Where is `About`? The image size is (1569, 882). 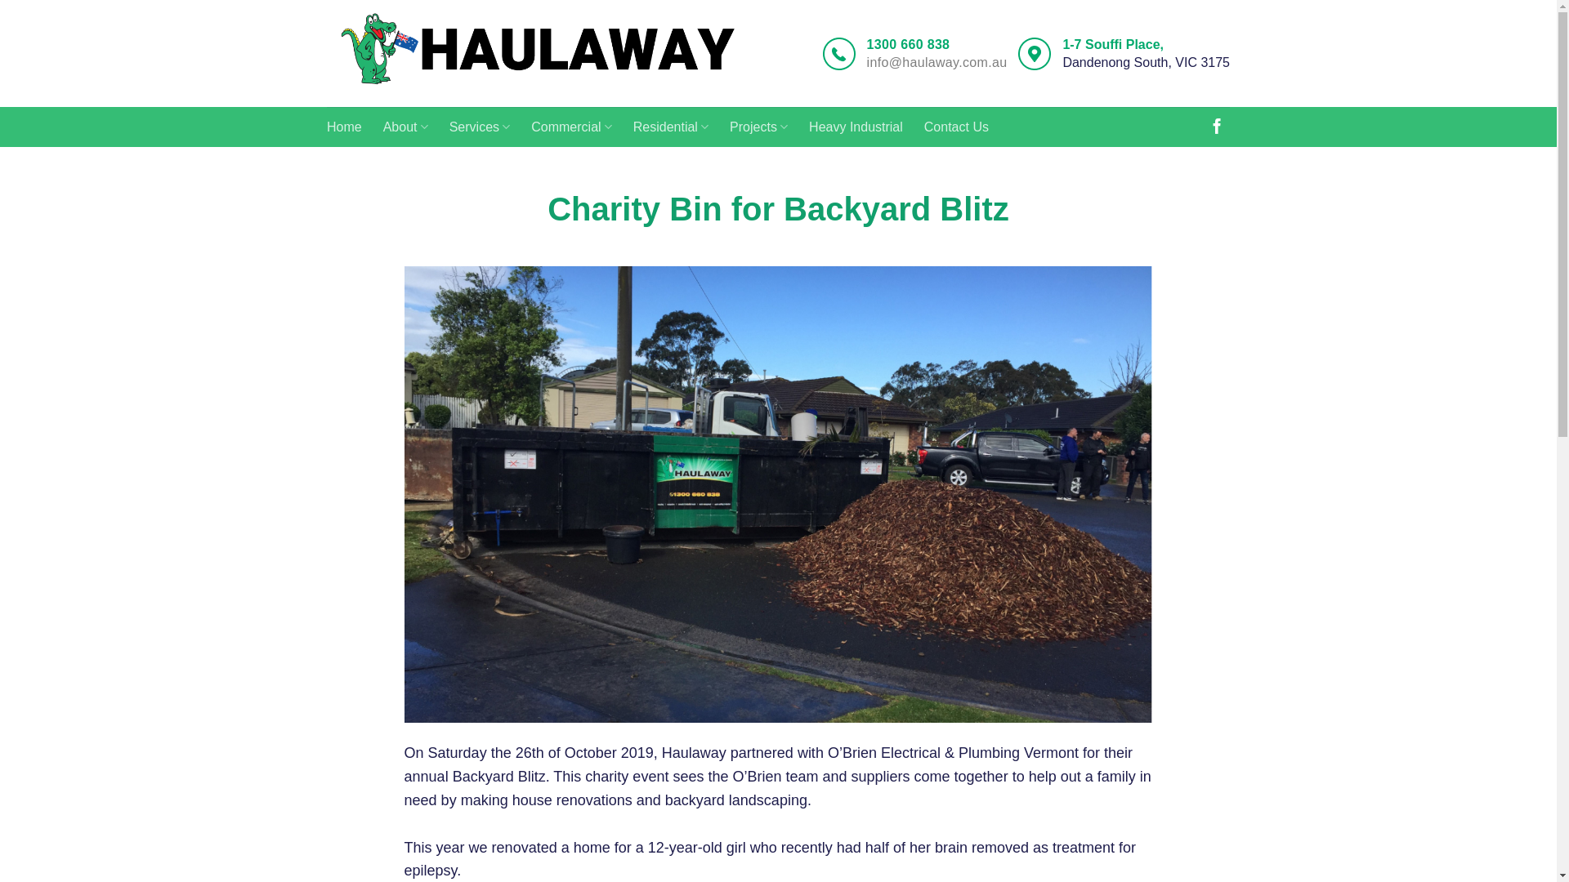 About is located at coordinates (405, 127).